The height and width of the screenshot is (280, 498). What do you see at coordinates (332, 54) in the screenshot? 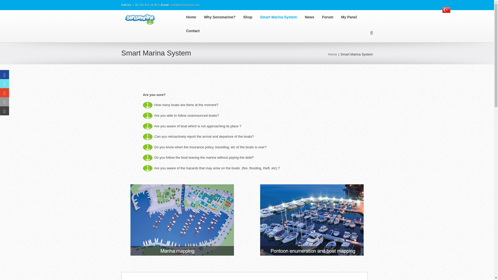
I see `Home` at bounding box center [332, 54].